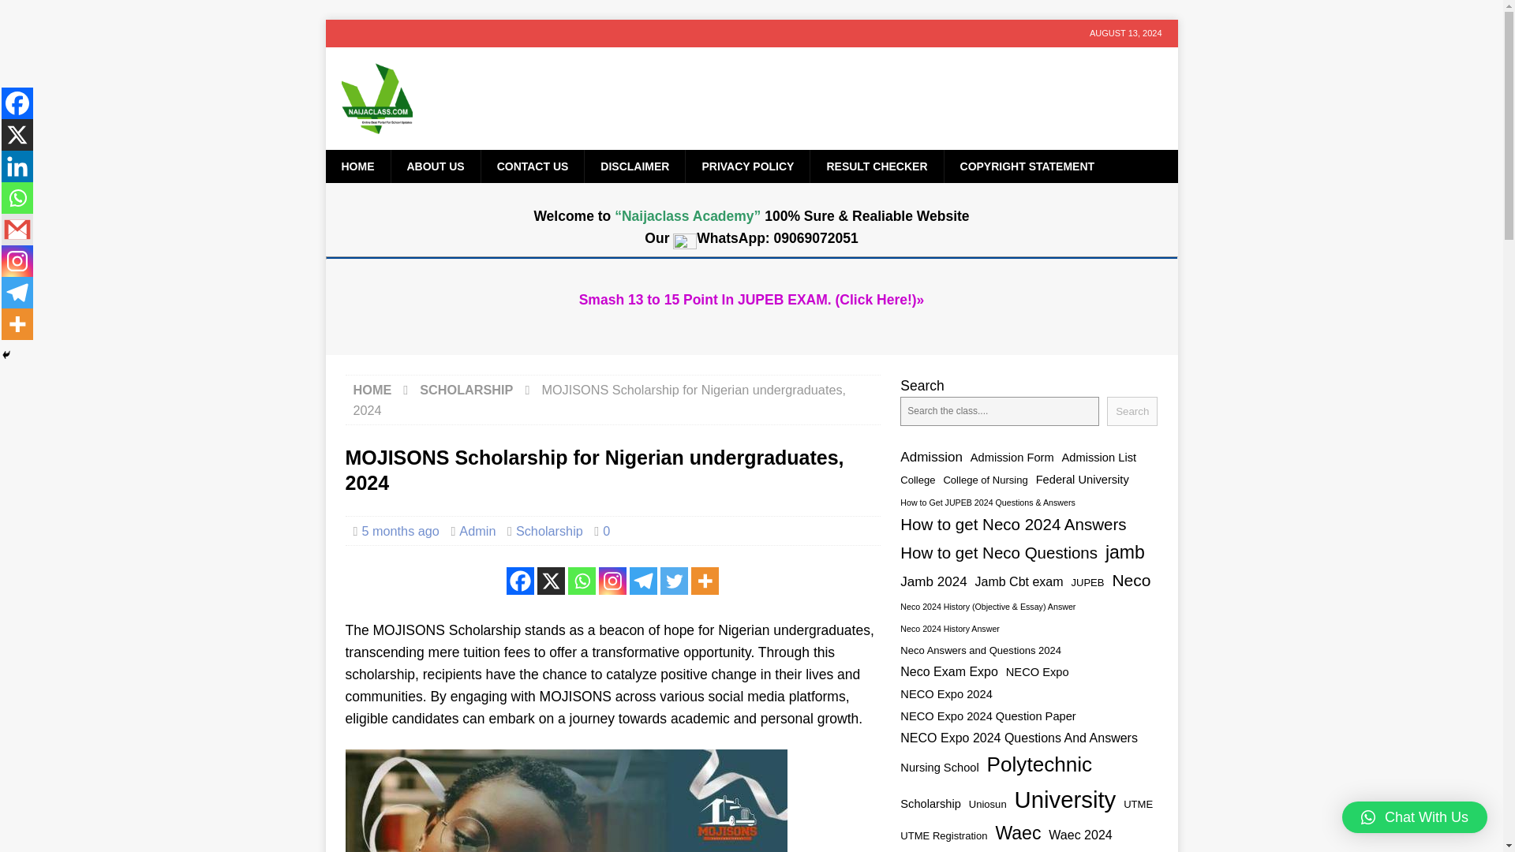 This screenshot has height=852, width=1515. I want to click on 5 months ago, so click(400, 530).